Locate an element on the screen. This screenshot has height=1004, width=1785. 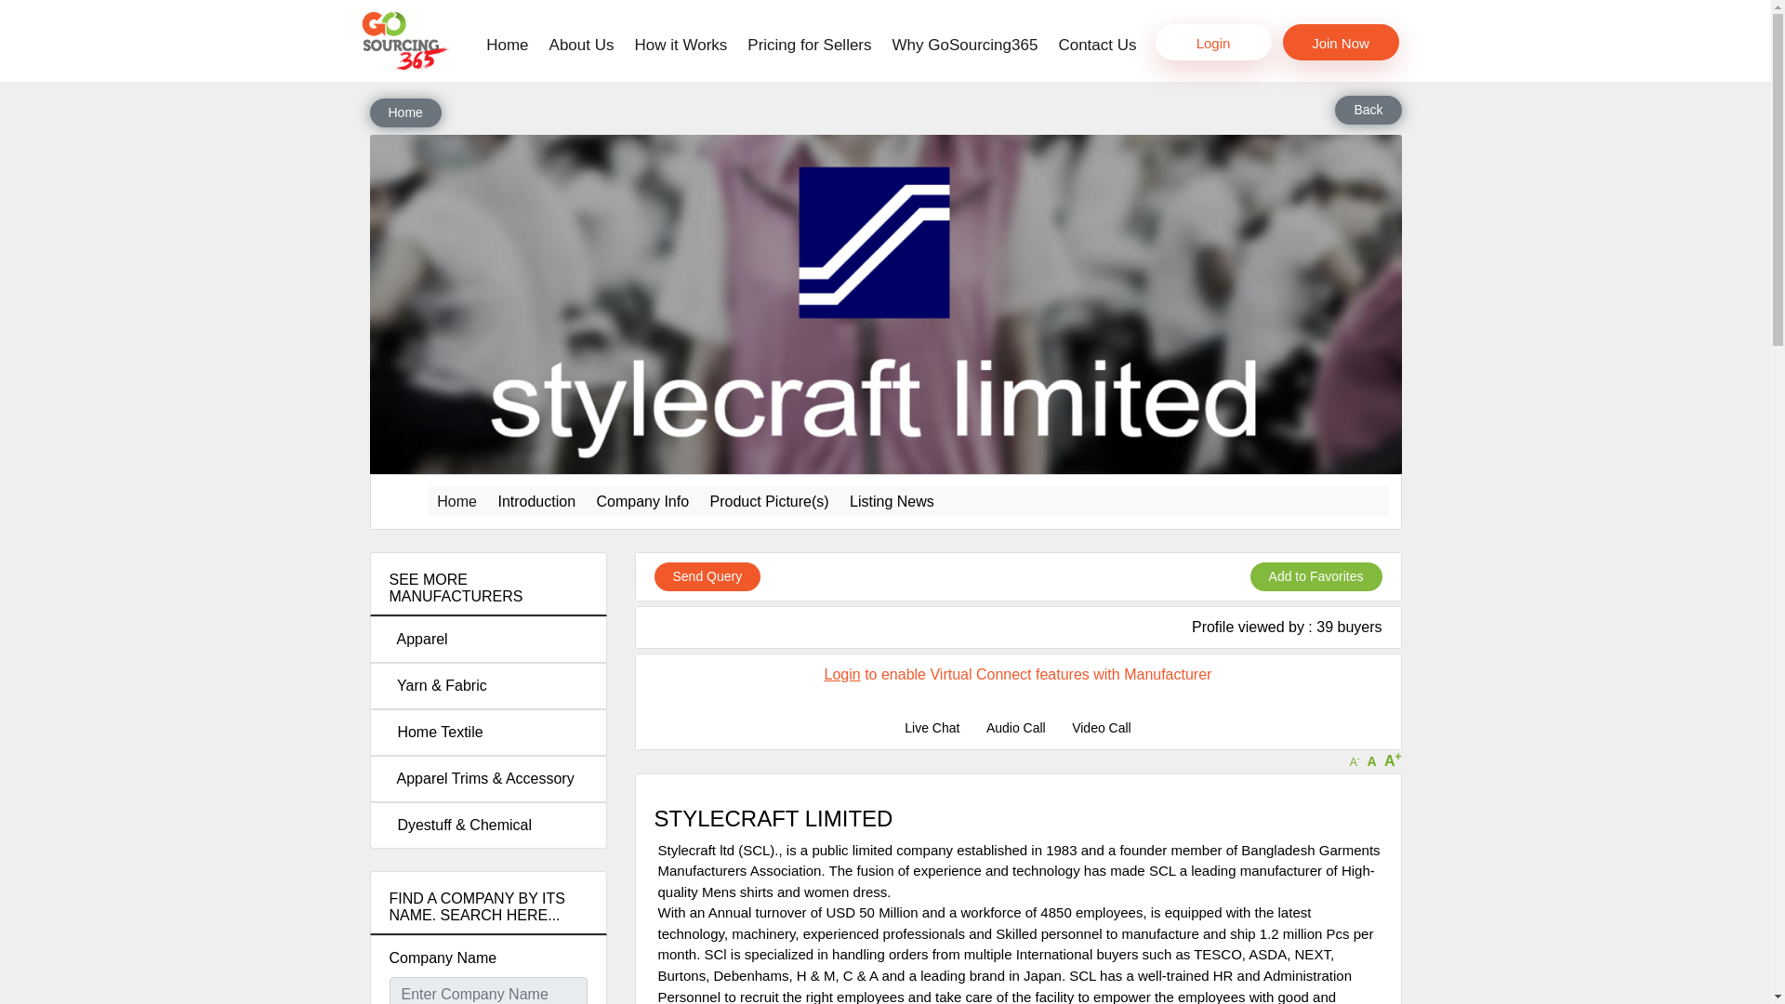
Login is located at coordinates (842, 675).